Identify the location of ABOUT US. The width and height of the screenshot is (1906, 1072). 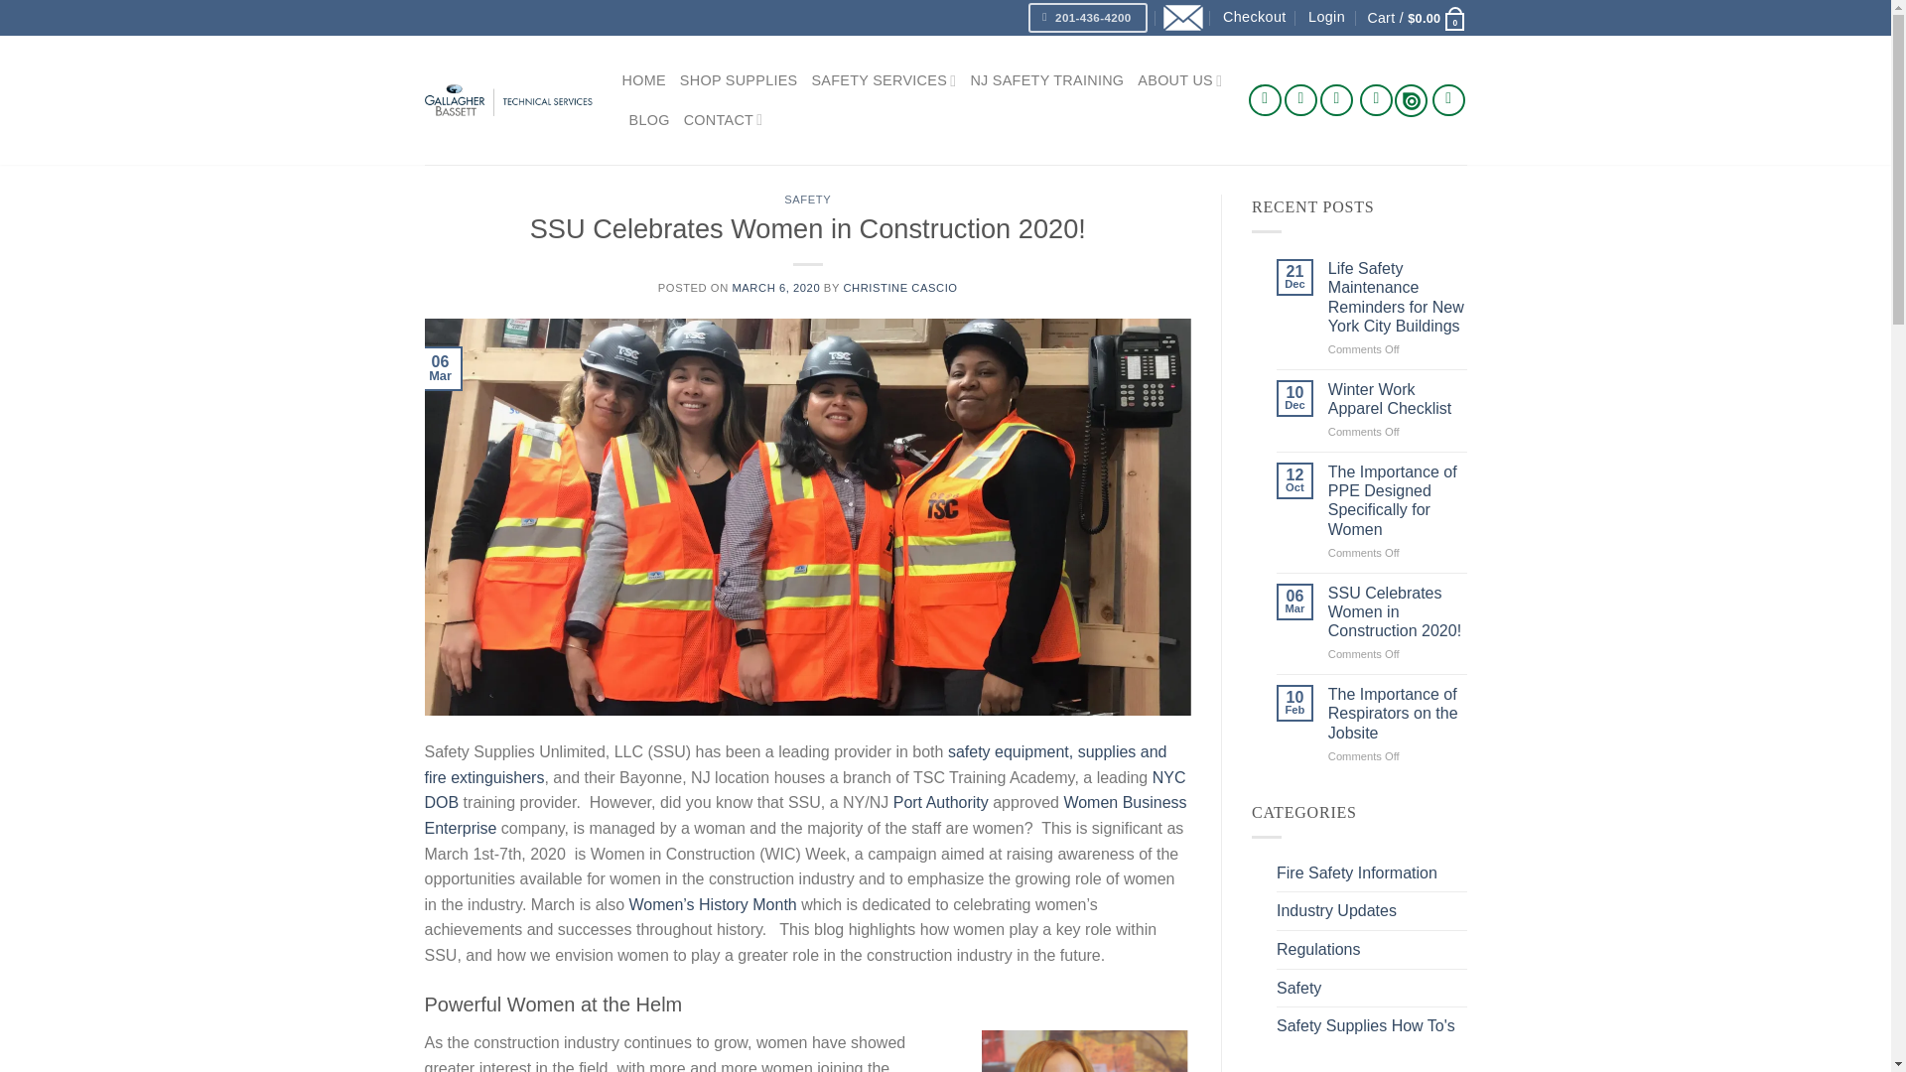
(1179, 80).